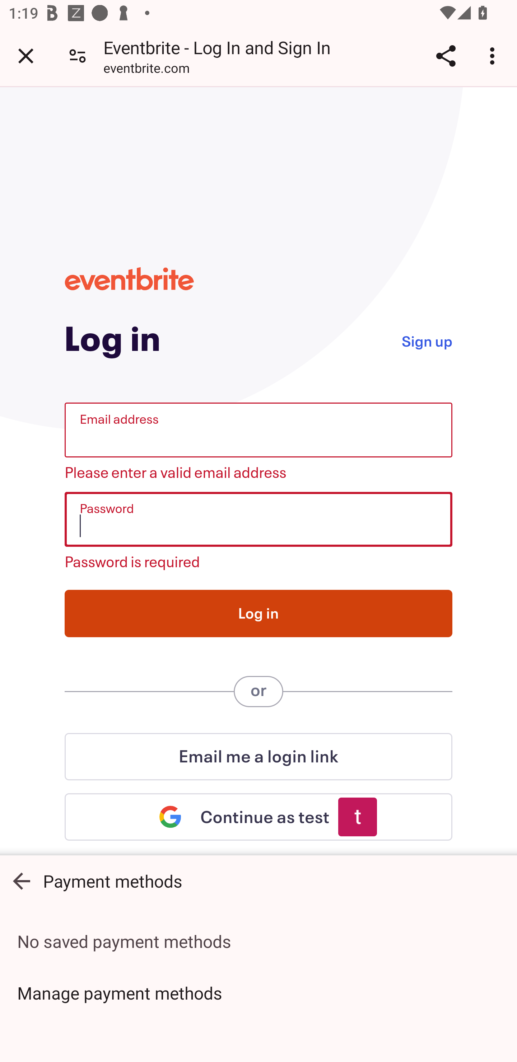  What do you see at coordinates (258, 993) in the screenshot?
I see `Manage payment methods` at bounding box center [258, 993].